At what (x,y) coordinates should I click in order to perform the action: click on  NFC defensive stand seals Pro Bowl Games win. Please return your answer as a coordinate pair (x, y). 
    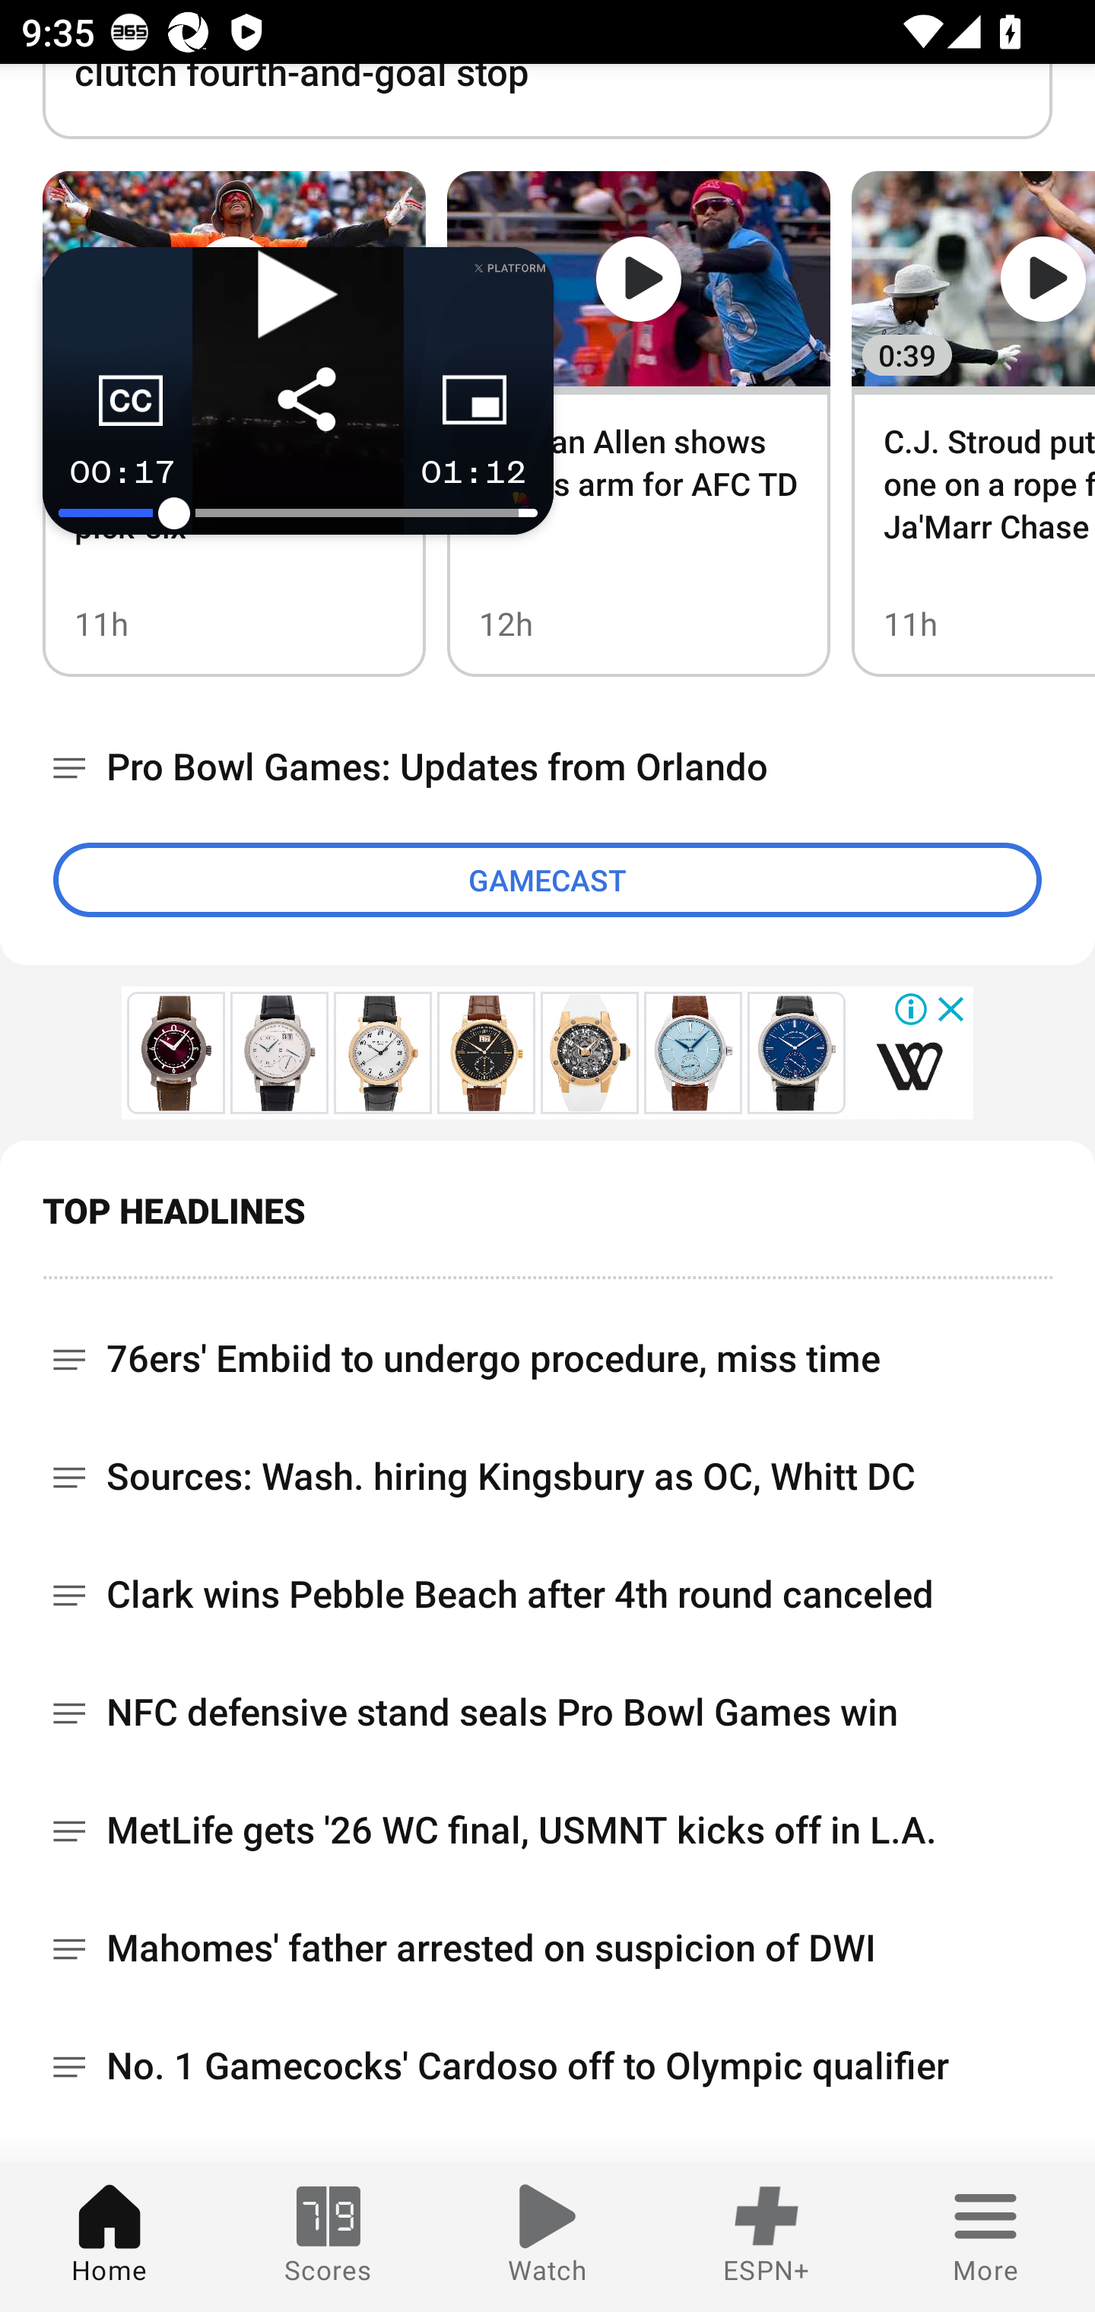
    Looking at the image, I should click on (547, 1711).